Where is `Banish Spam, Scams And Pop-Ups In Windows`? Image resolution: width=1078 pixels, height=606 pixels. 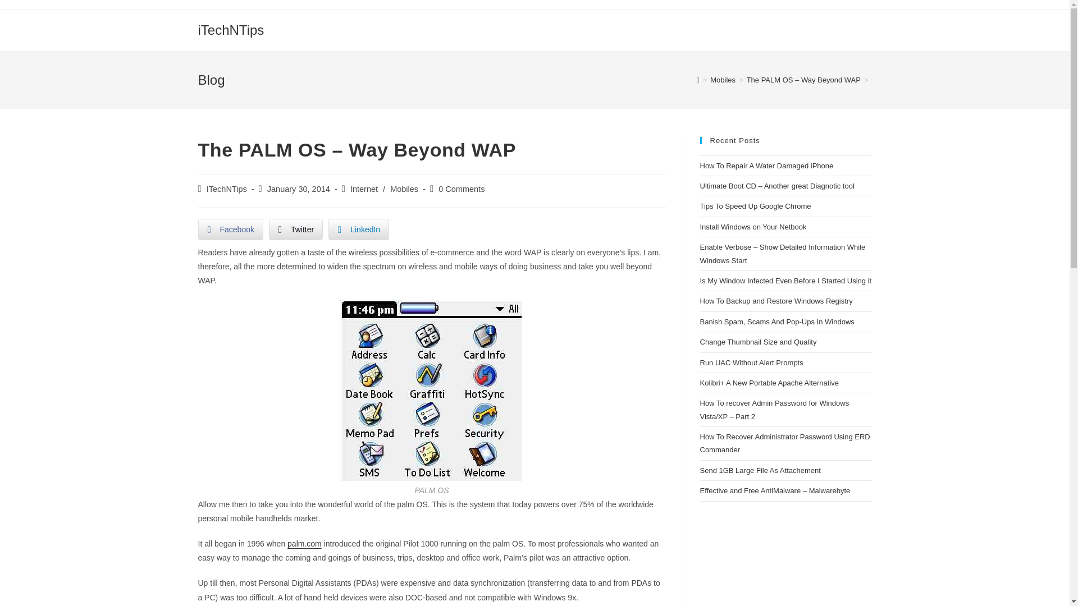 Banish Spam, Scams And Pop-Ups In Windows is located at coordinates (776, 322).